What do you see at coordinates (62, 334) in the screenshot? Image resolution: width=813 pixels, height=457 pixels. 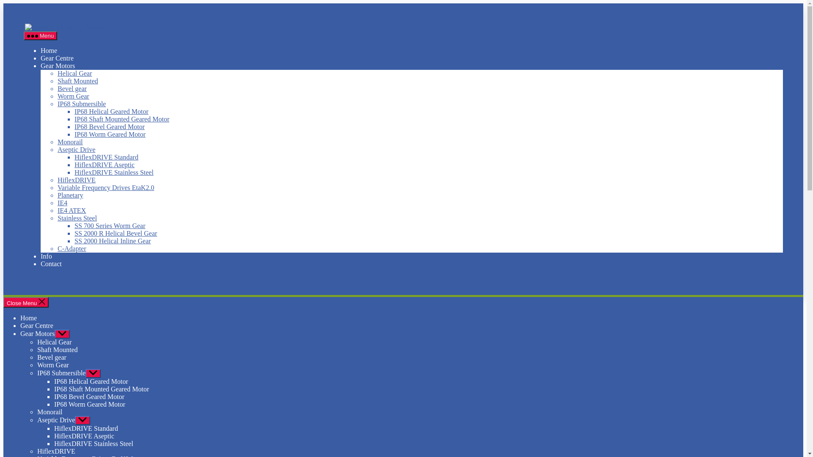 I see `Show sub menu` at bounding box center [62, 334].